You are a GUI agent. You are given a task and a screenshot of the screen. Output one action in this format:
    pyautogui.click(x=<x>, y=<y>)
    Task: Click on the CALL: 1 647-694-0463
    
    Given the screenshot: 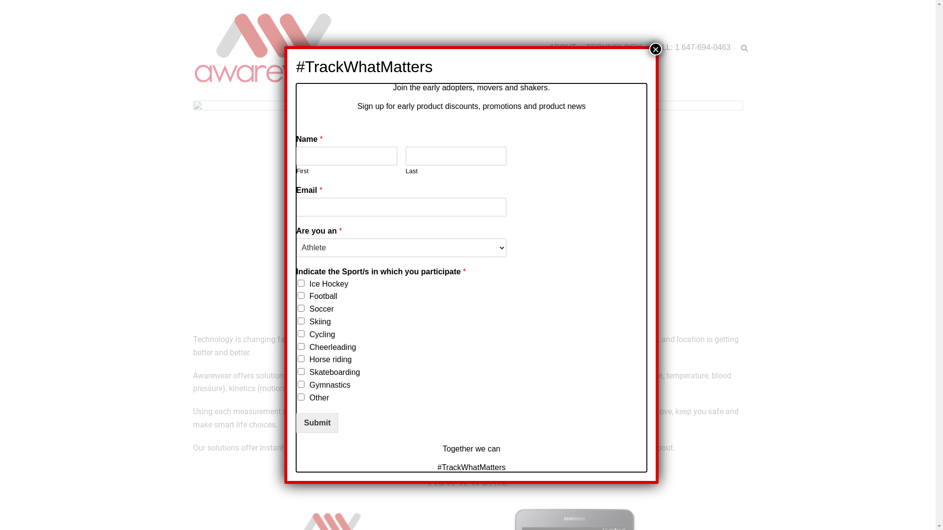 What is the action you would take?
    pyautogui.click(x=691, y=48)
    